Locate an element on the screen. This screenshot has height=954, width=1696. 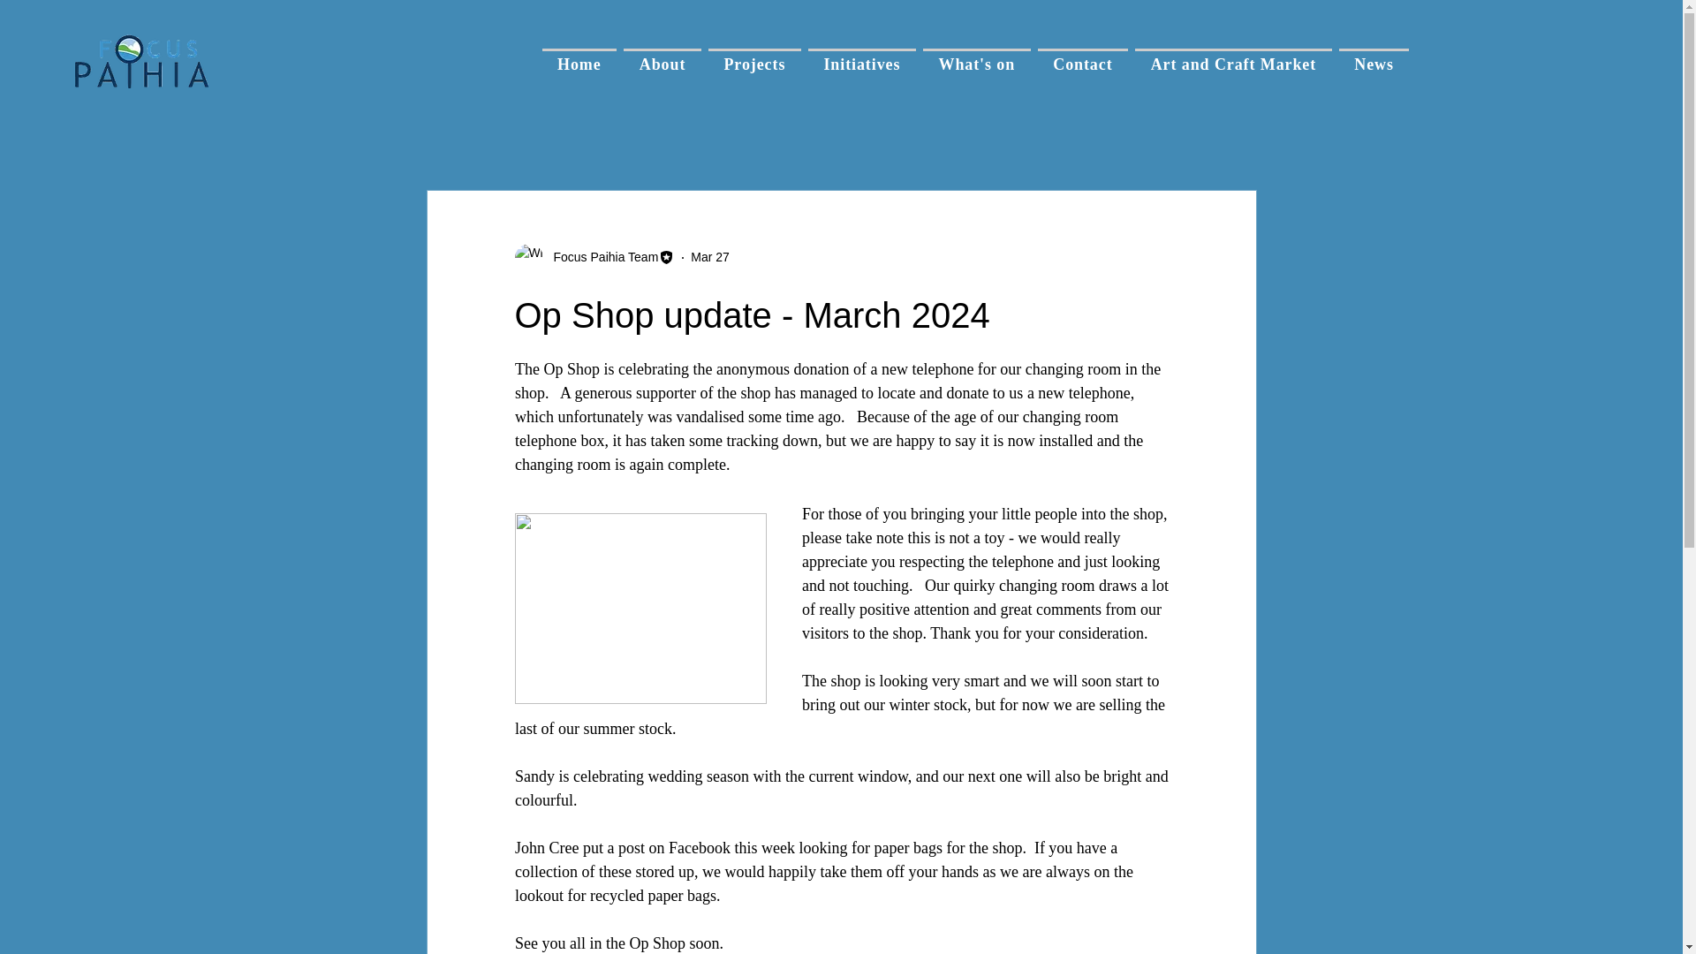
Mar 27 is located at coordinates (709, 256).